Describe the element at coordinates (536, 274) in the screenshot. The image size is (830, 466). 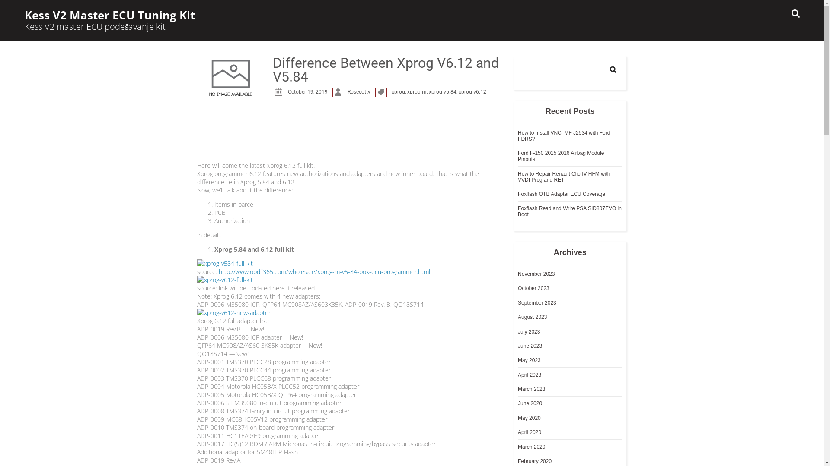
I see `November 2023` at that location.